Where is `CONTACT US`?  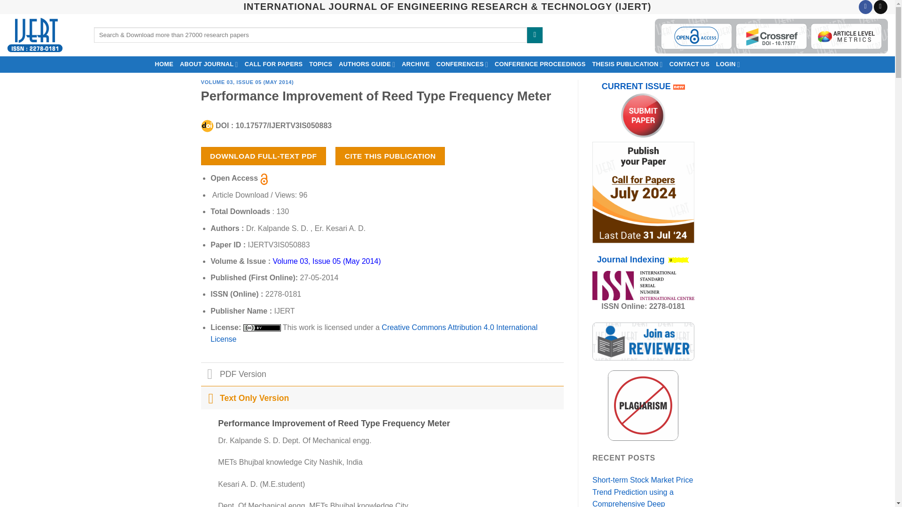
CONTACT US is located at coordinates (690, 64).